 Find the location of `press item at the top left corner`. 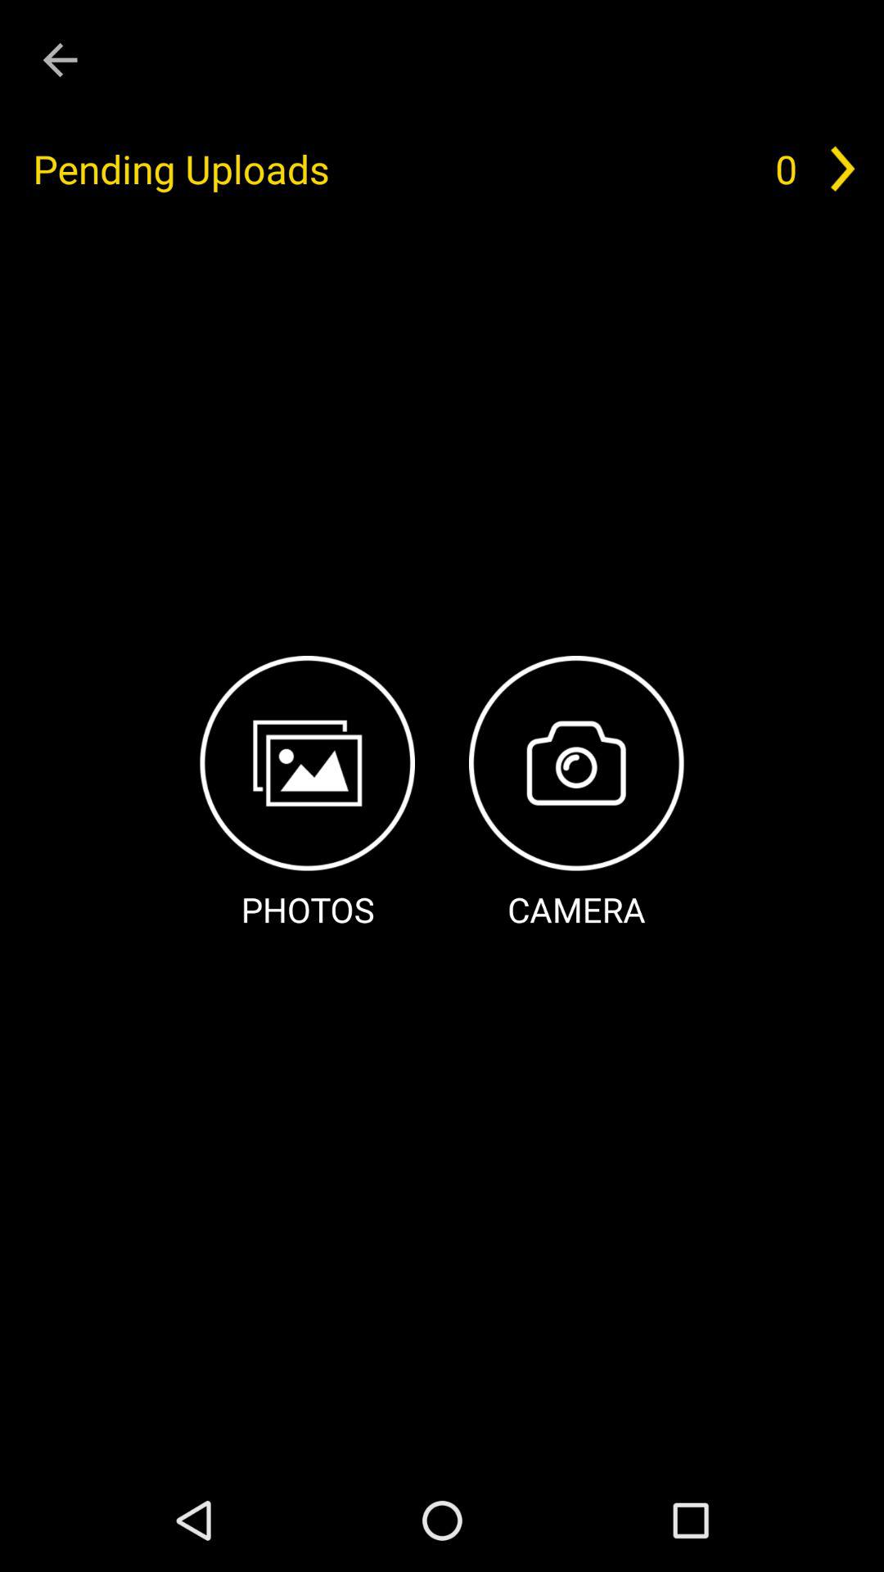

press item at the top left corner is located at coordinates (60, 61).